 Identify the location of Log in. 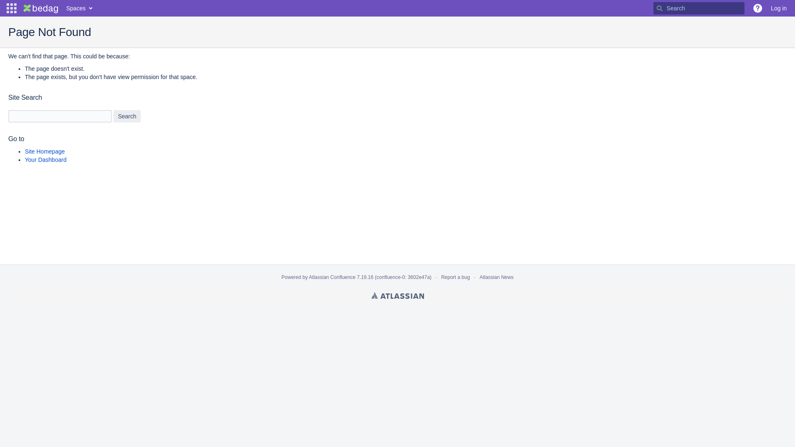
(779, 8).